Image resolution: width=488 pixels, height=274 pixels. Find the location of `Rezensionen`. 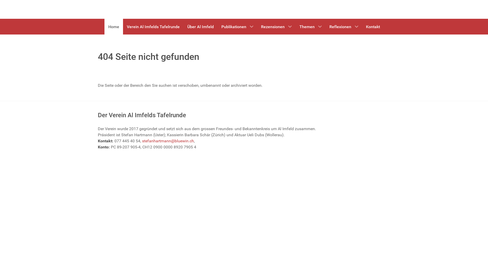

Rezensionen is located at coordinates (277, 27).